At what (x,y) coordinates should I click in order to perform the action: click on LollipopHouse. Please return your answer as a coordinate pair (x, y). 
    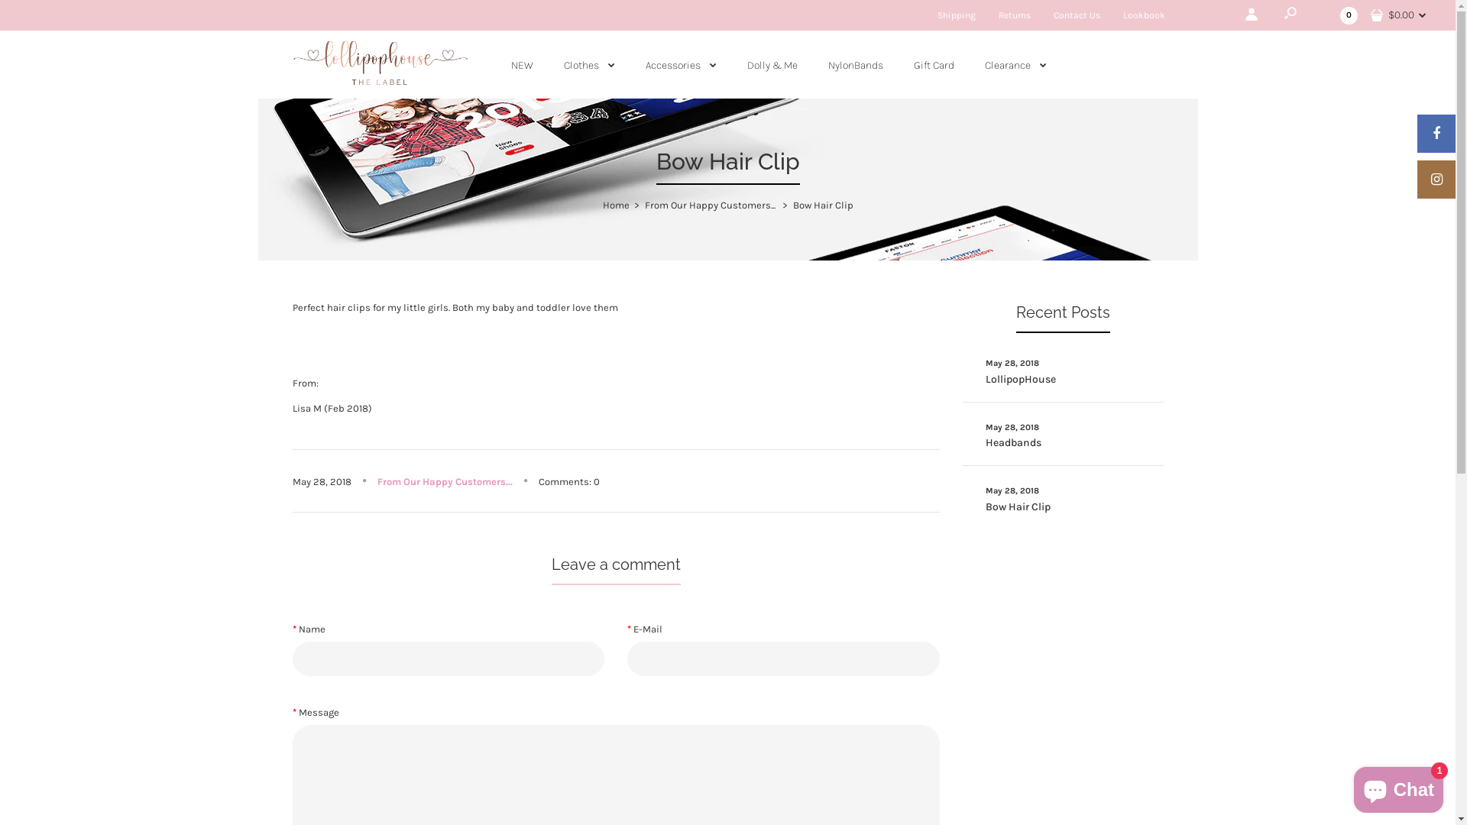
    Looking at the image, I should click on (380, 86).